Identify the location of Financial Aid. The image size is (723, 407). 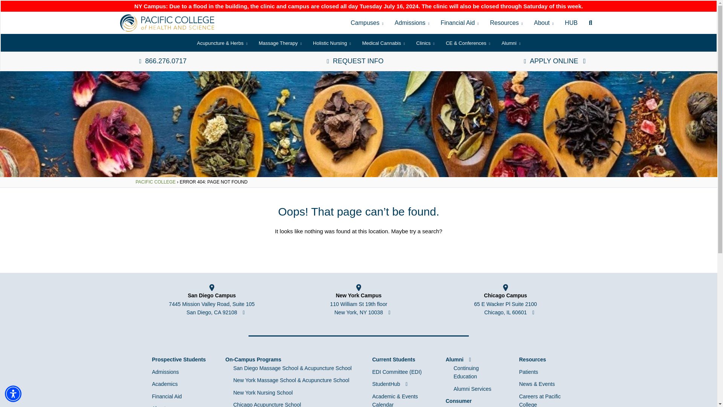
(459, 23).